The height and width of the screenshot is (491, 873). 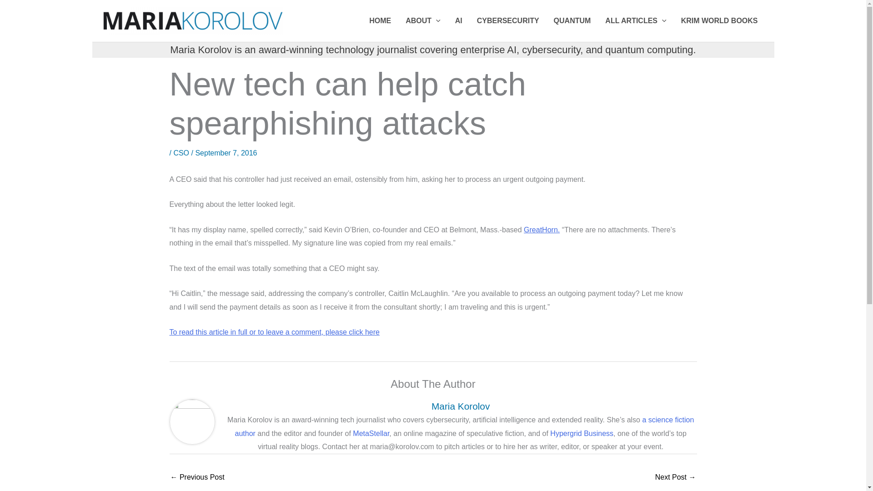 I want to click on Summer's top virtual communities, so click(x=197, y=478).